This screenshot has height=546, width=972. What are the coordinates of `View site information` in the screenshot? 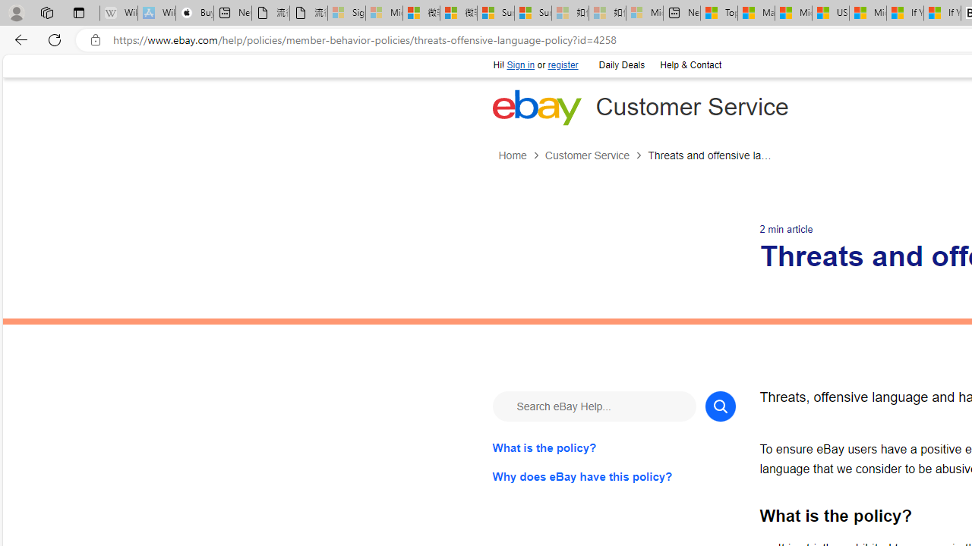 It's located at (96, 40).